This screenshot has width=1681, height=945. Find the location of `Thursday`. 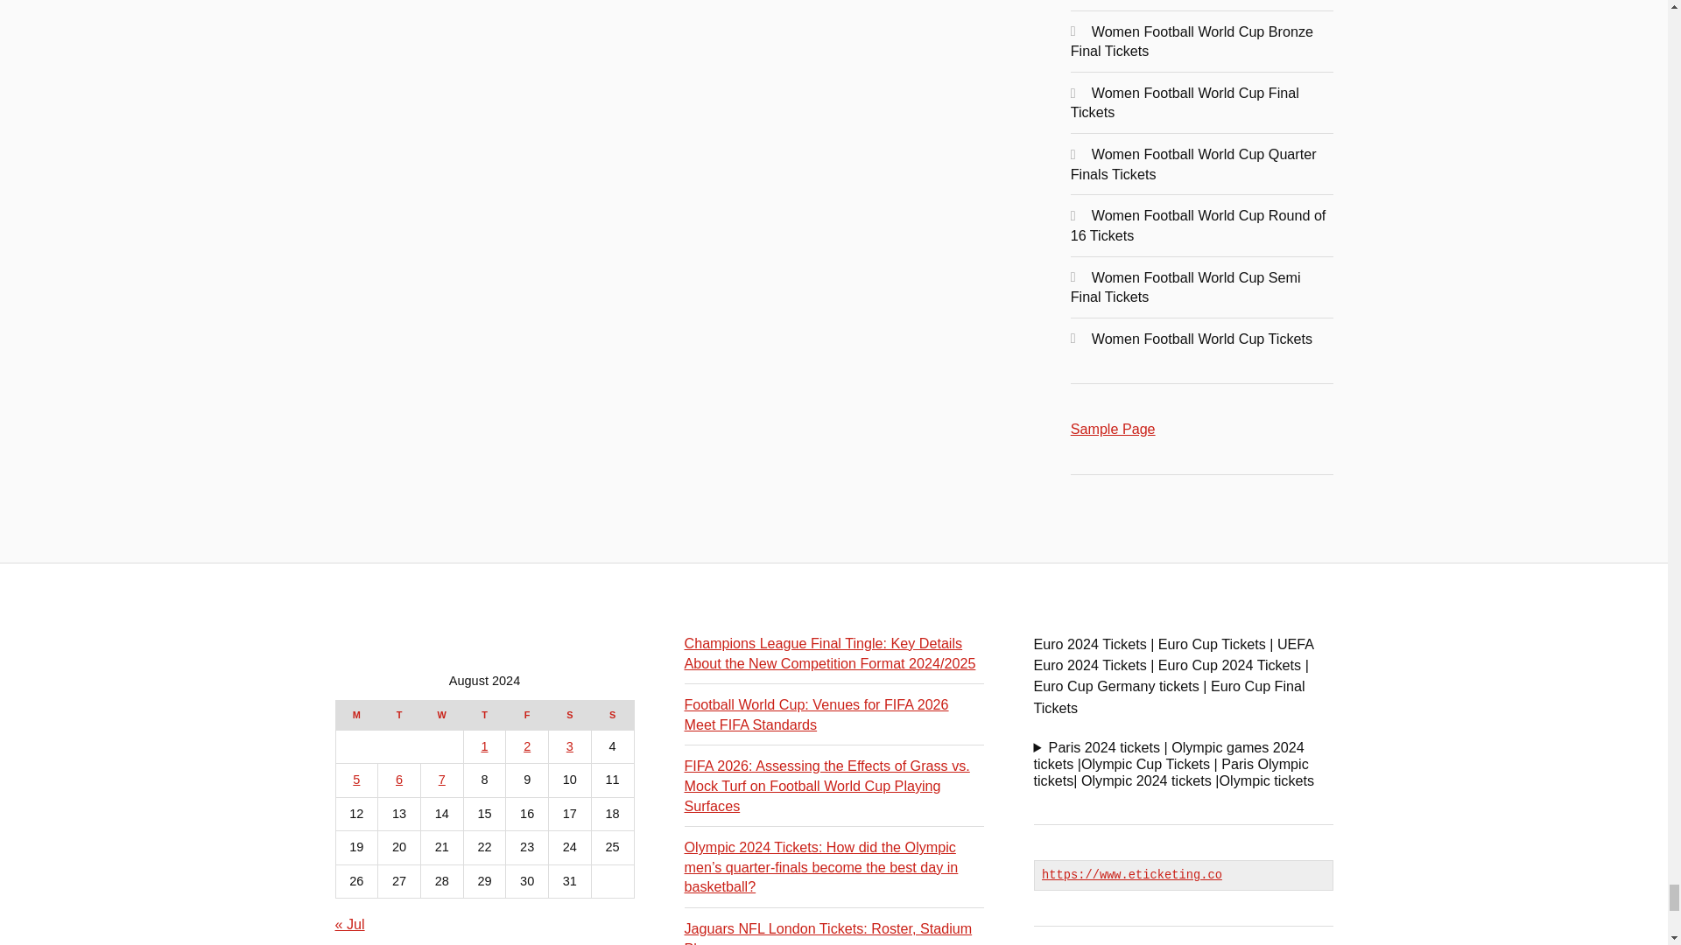

Thursday is located at coordinates (484, 714).